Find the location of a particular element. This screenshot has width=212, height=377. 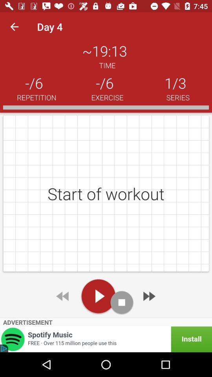

fast forward is located at coordinates (148, 296).